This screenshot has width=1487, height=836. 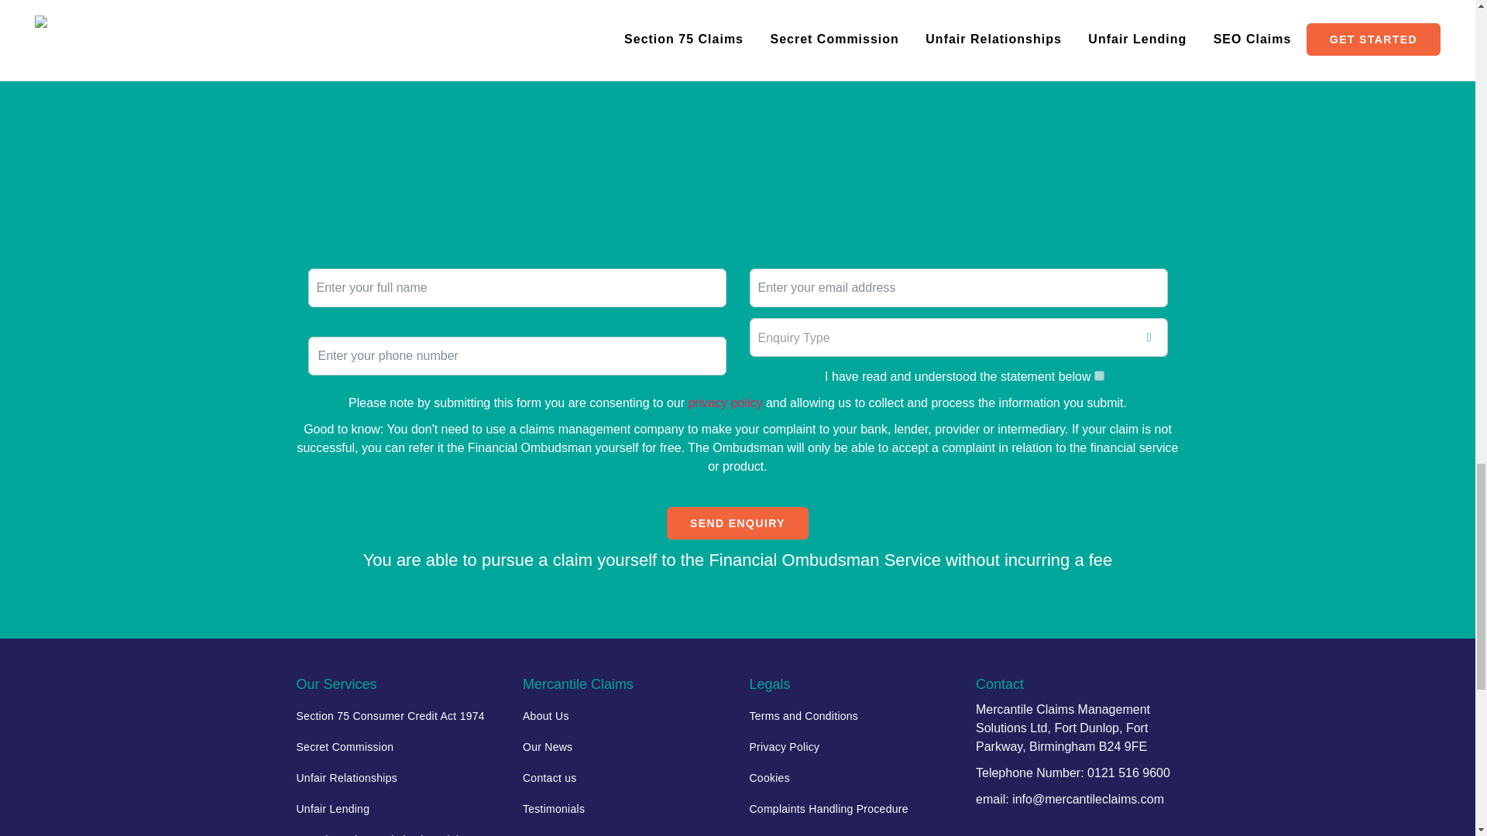 What do you see at coordinates (398, 777) in the screenshot?
I see `Unfair Relationships` at bounding box center [398, 777].